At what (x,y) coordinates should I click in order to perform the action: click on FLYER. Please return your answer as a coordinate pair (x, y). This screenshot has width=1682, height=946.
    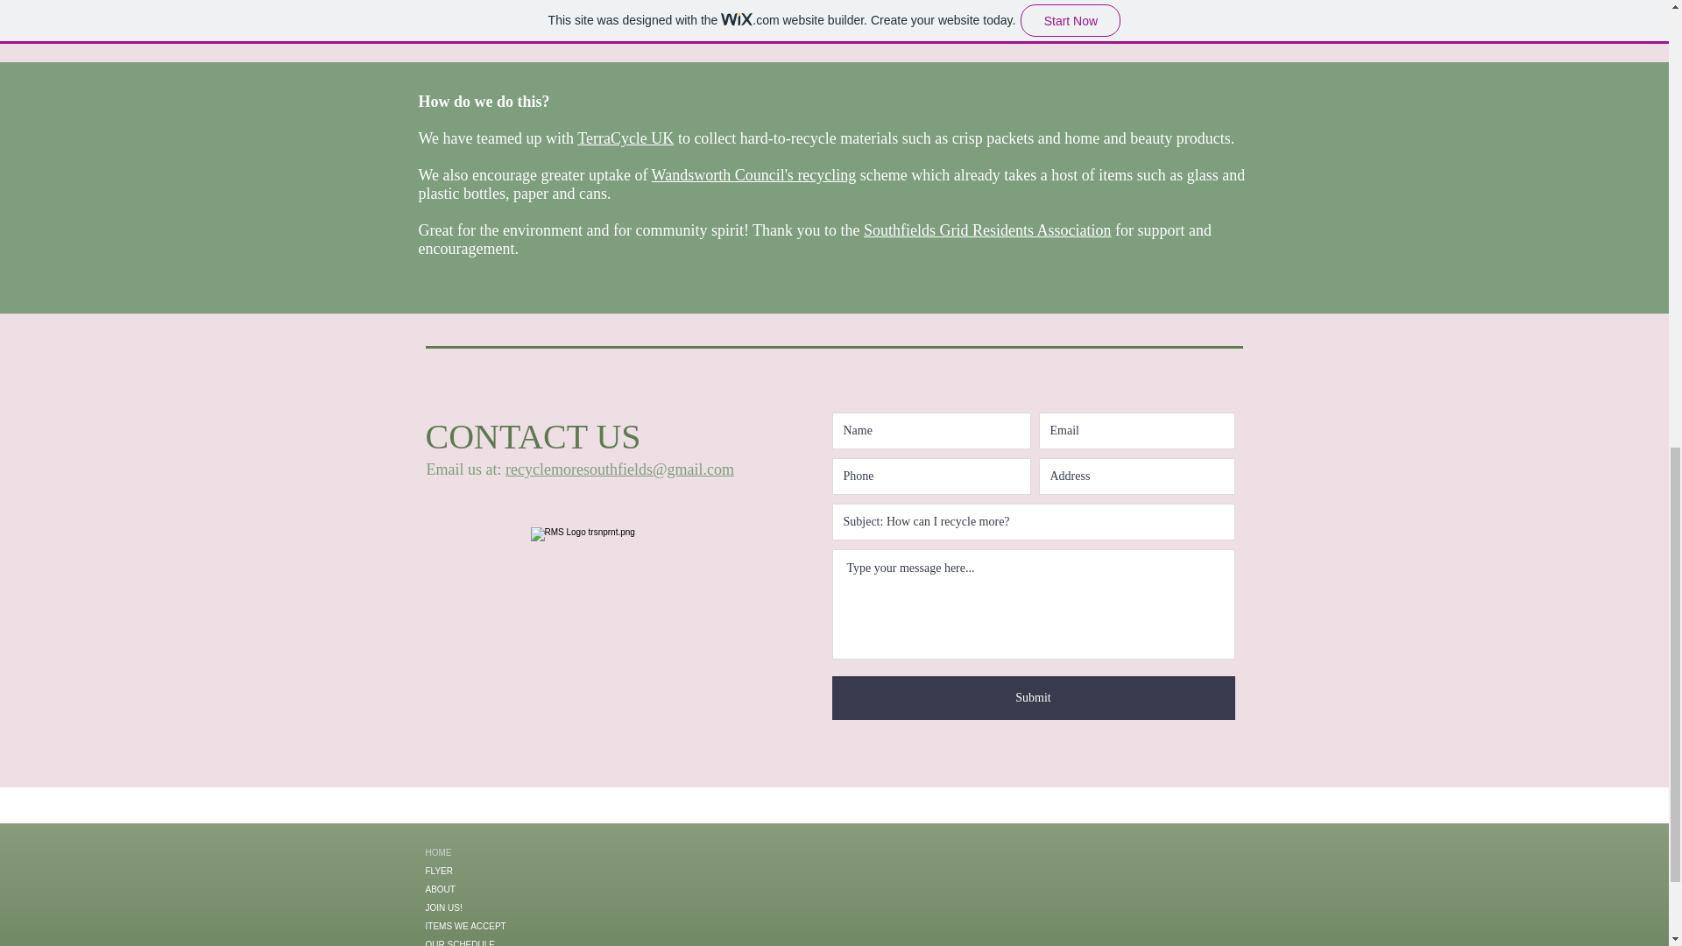
    Looking at the image, I should click on (494, 871).